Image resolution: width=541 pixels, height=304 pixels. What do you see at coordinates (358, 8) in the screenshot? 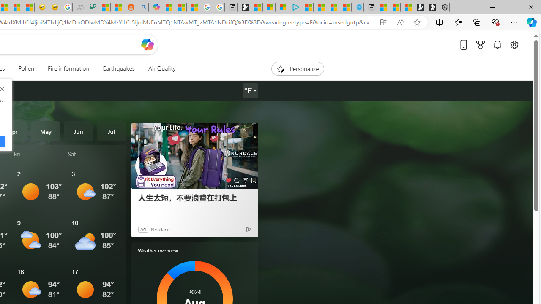
I see `Home | Sky Blue Bikes - Sky Blue Bikes` at bounding box center [358, 8].